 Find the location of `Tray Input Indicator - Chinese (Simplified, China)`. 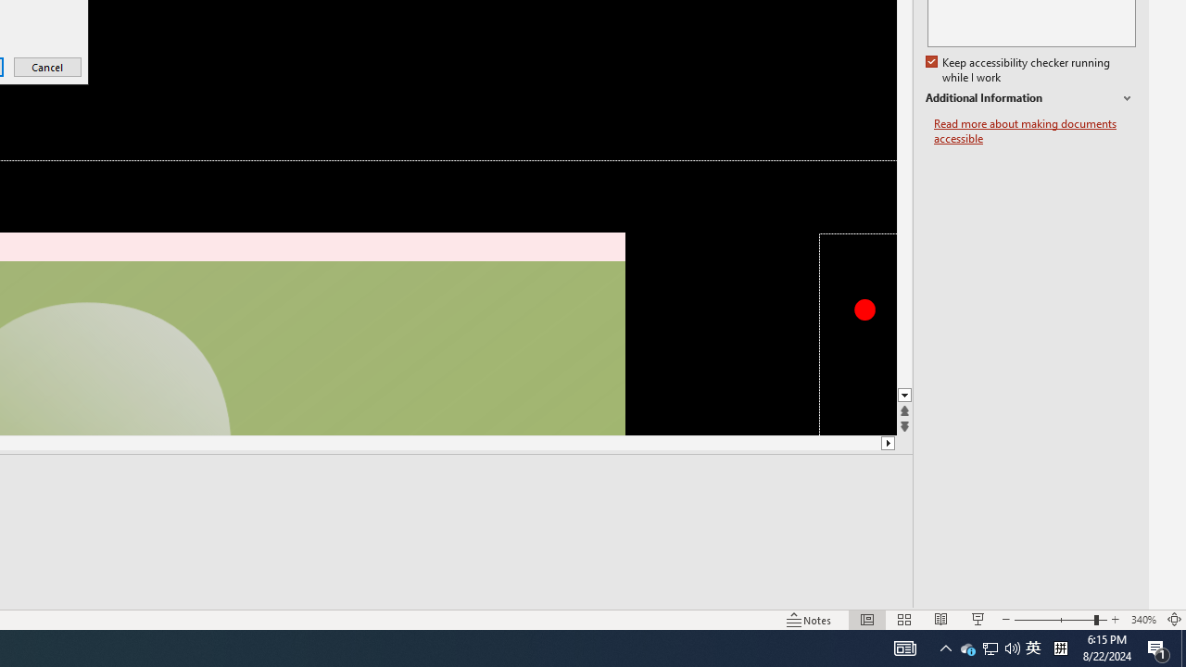

Tray Input Indicator - Chinese (Simplified, China) is located at coordinates (1060, 648).